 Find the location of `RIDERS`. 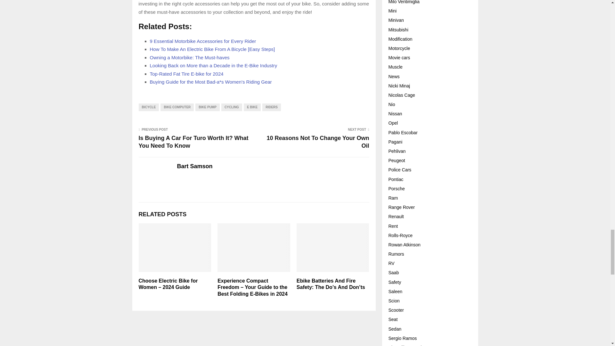

RIDERS is located at coordinates (272, 107).